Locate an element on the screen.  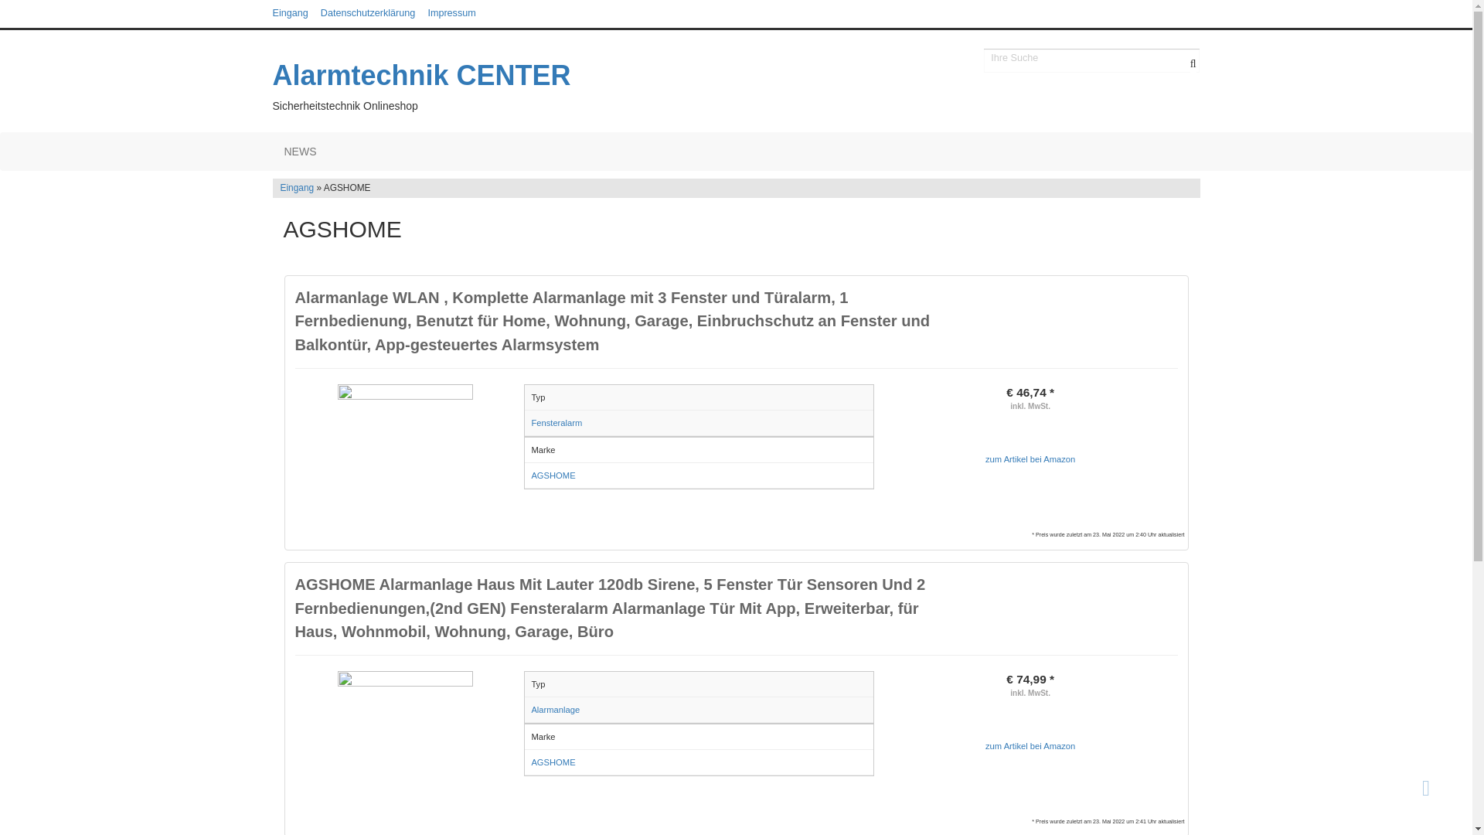
Eingang is located at coordinates (290, 13).